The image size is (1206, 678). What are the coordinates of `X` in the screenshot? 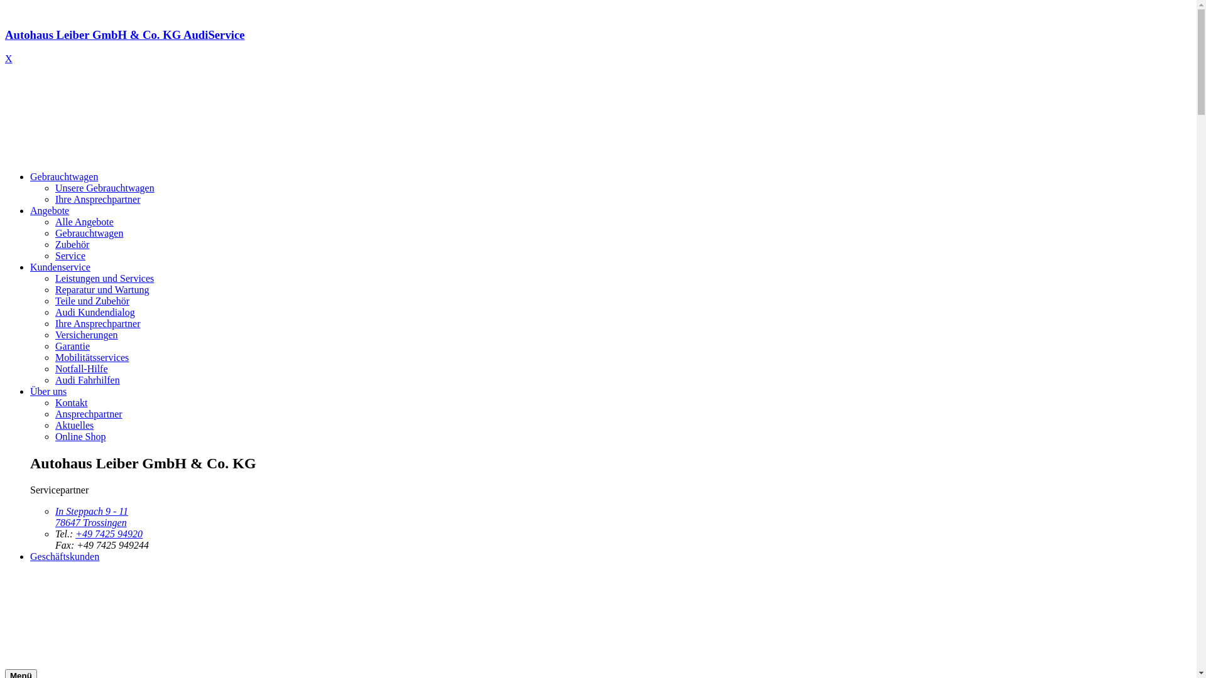 It's located at (9, 59).